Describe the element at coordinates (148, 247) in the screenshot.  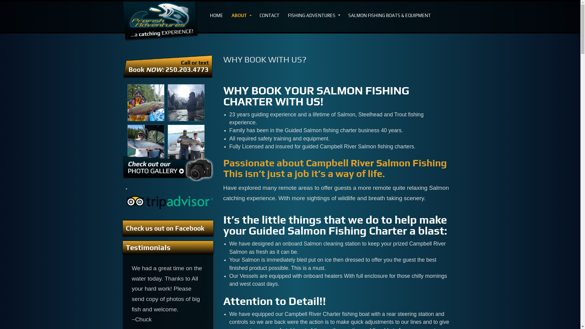
I see `Testimonials` at that location.